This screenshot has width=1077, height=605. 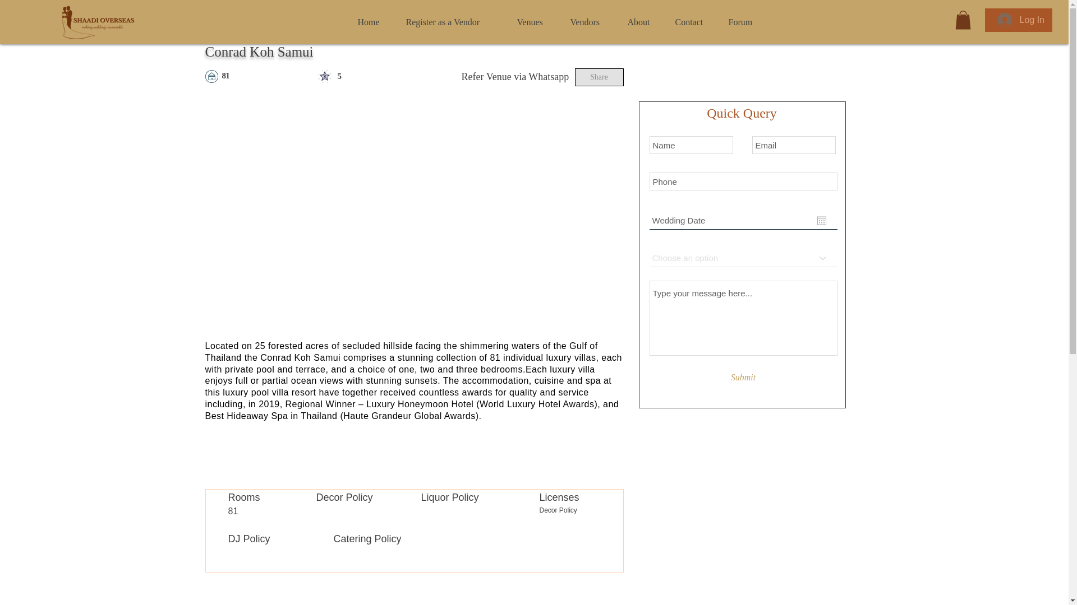 What do you see at coordinates (373, 22) in the screenshot?
I see `Home` at bounding box center [373, 22].